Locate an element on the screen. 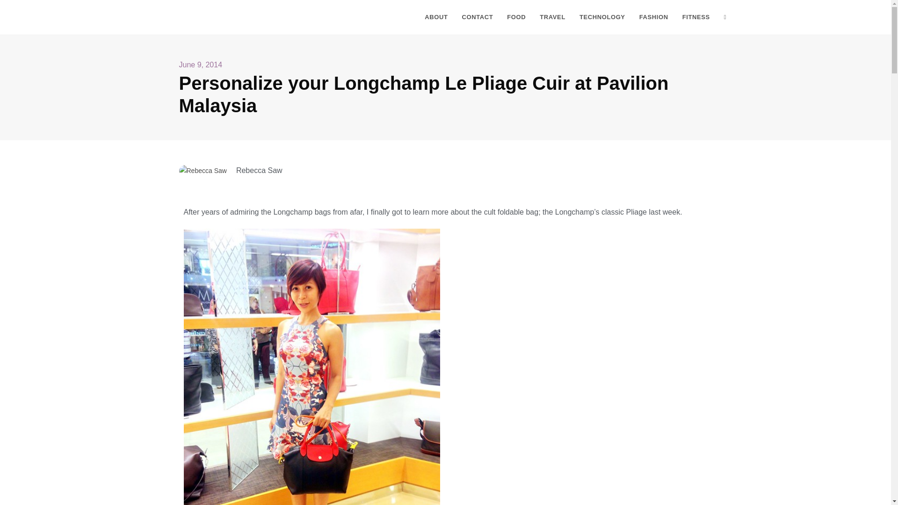 This screenshot has height=505, width=898. ABOUT is located at coordinates (436, 17).